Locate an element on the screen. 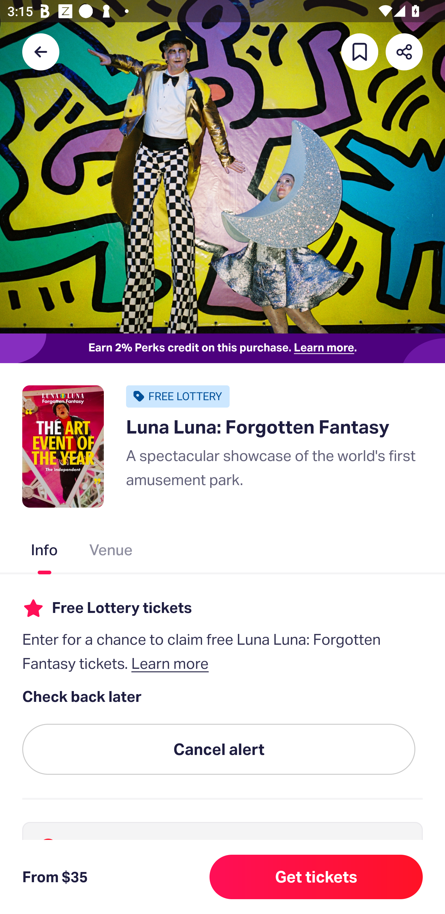 Image resolution: width=445 pixels, height=914 pixels. Venue is located at coordinates (111, 552).